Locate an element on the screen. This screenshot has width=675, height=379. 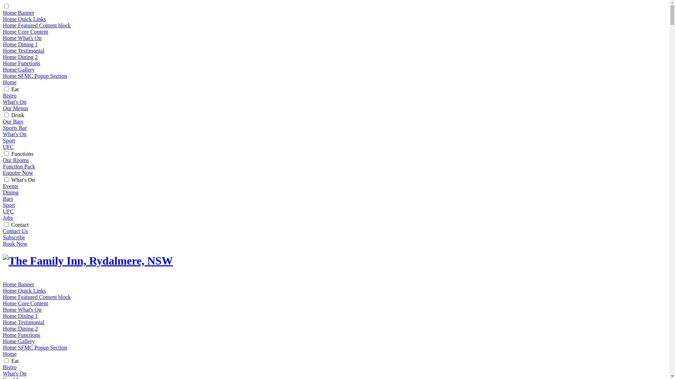
Dining is located at coordinates (11, 192).